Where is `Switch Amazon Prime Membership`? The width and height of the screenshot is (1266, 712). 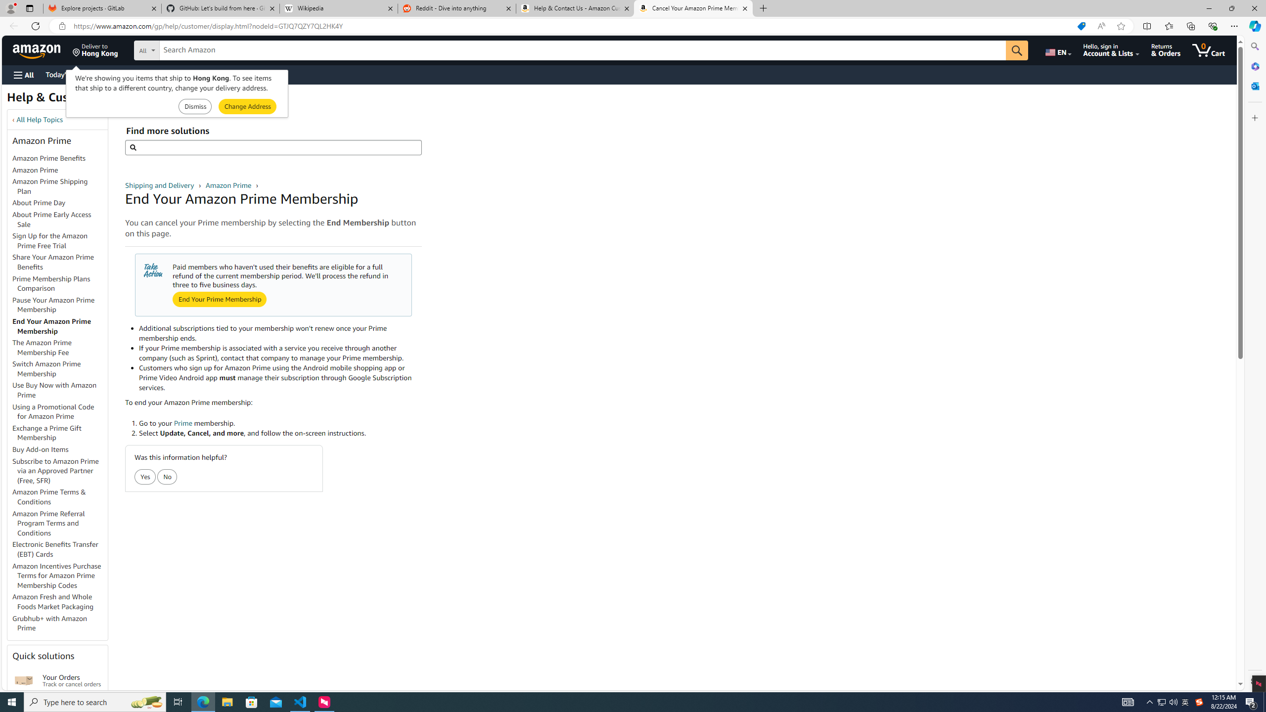
Switch Amazon Prime Membership is located at coordinates (60, 369).